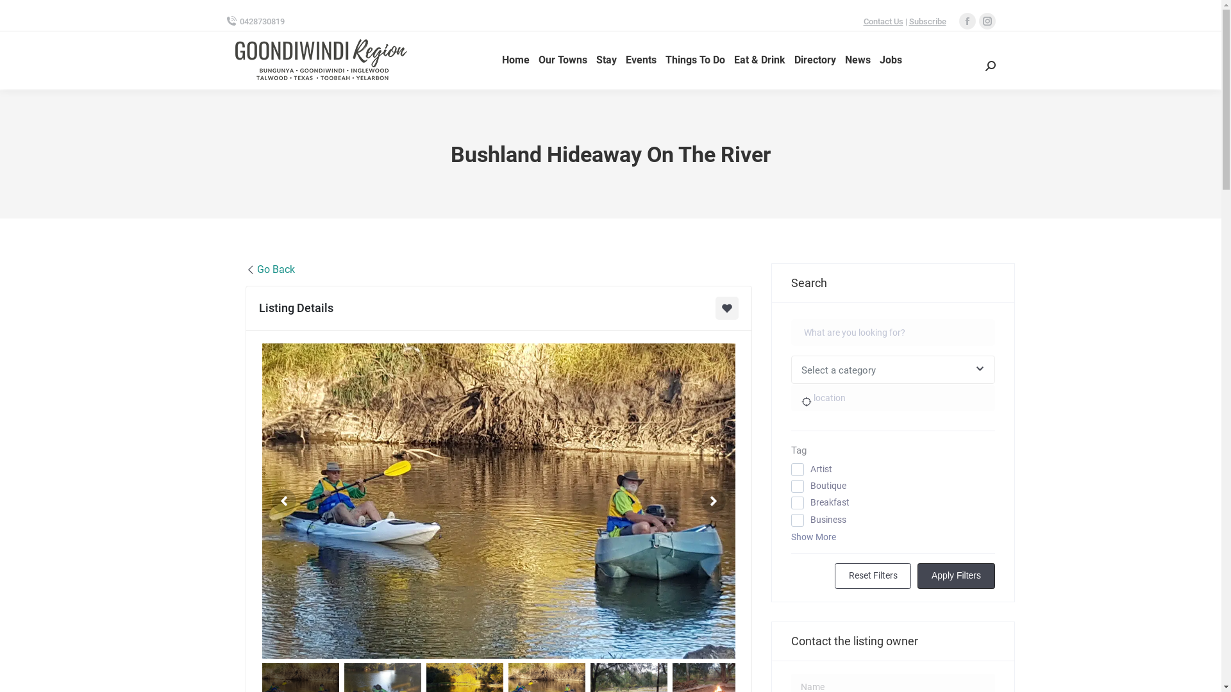  I want to click on Things To Do, so click(695, 60).